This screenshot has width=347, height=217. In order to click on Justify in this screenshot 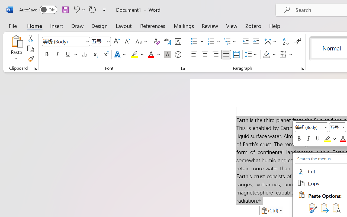, I will do `click(226, 55)`.